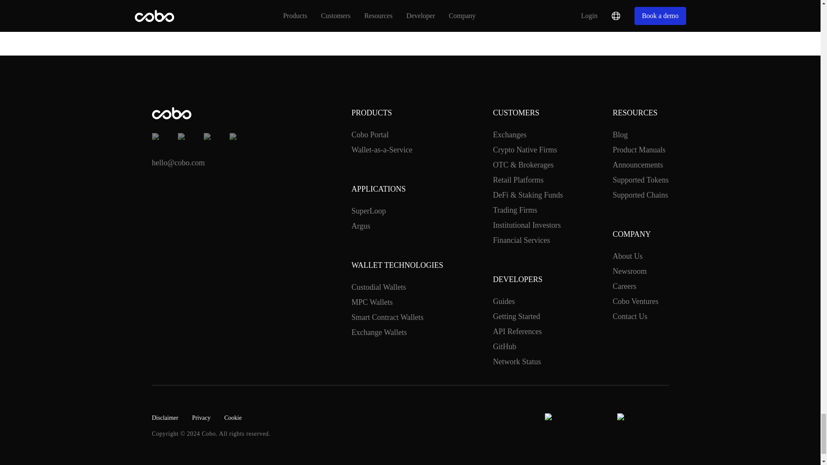 The height and width of the screenshot is (465, 827). Describe the element at coordinates (361, 226) in the screenshot. I see `Argus` at that location.